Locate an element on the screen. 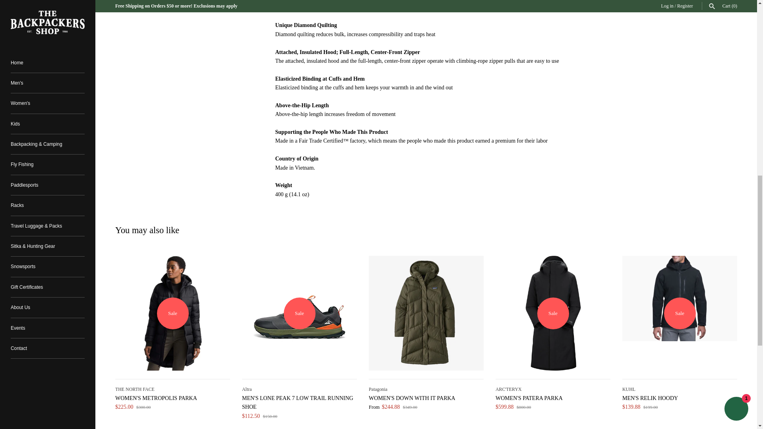 Image resolution: width=763 pixels, height=429 pixels. WOMEN'S DOWN WITH IT PARKA is located at coordinates (426, 313).